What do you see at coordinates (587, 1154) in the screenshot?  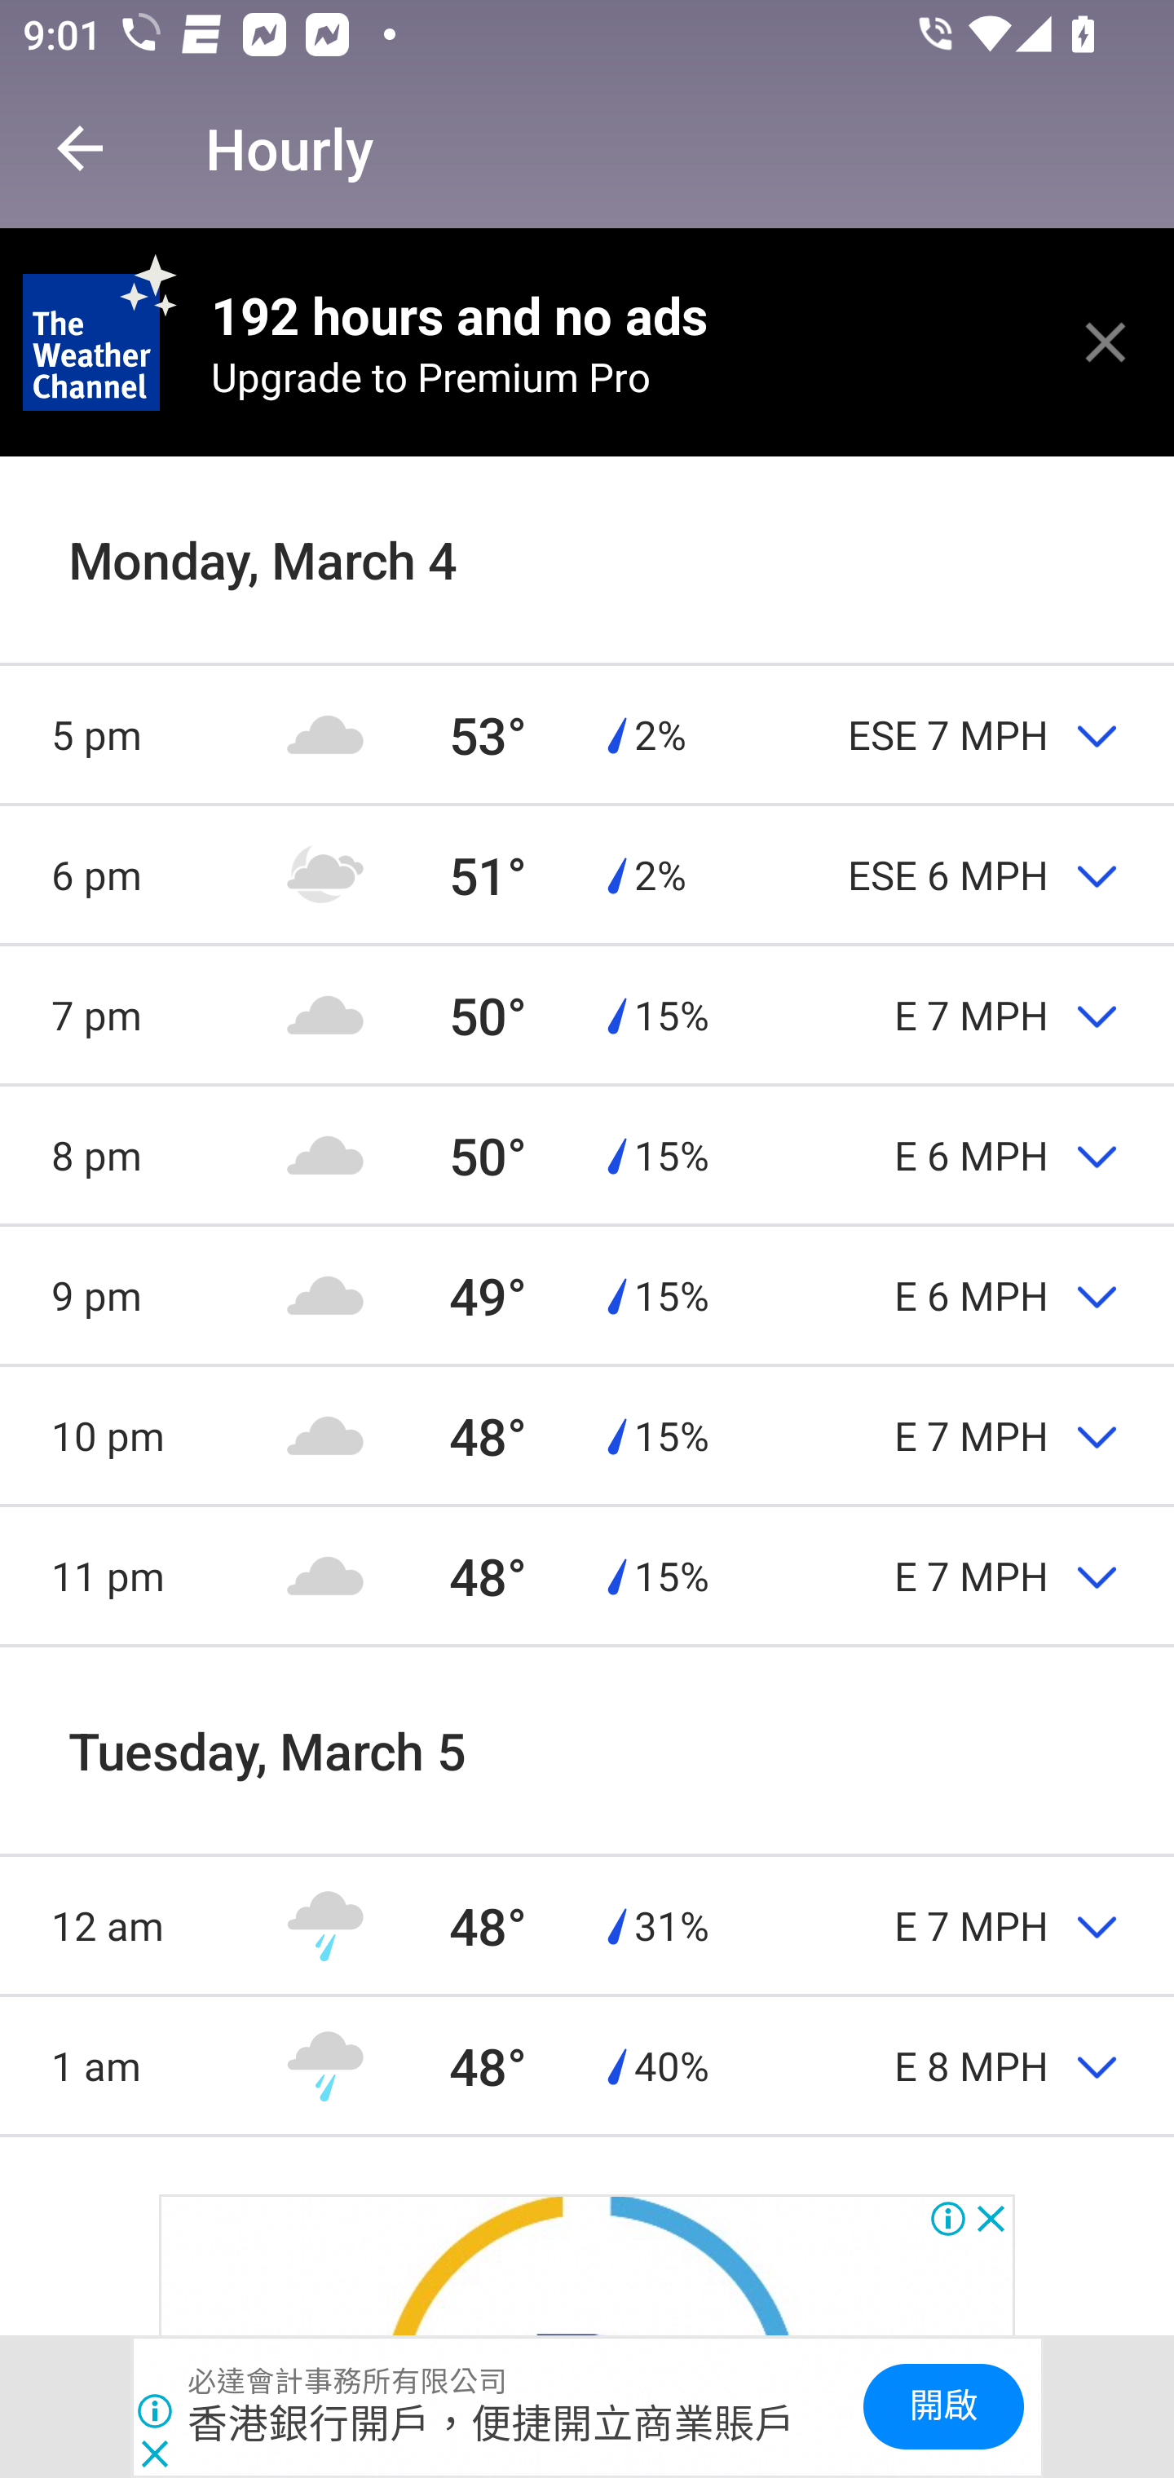 I see `8 pm 50° 15% E 6 MPH` at bounding box center [587, 1154].